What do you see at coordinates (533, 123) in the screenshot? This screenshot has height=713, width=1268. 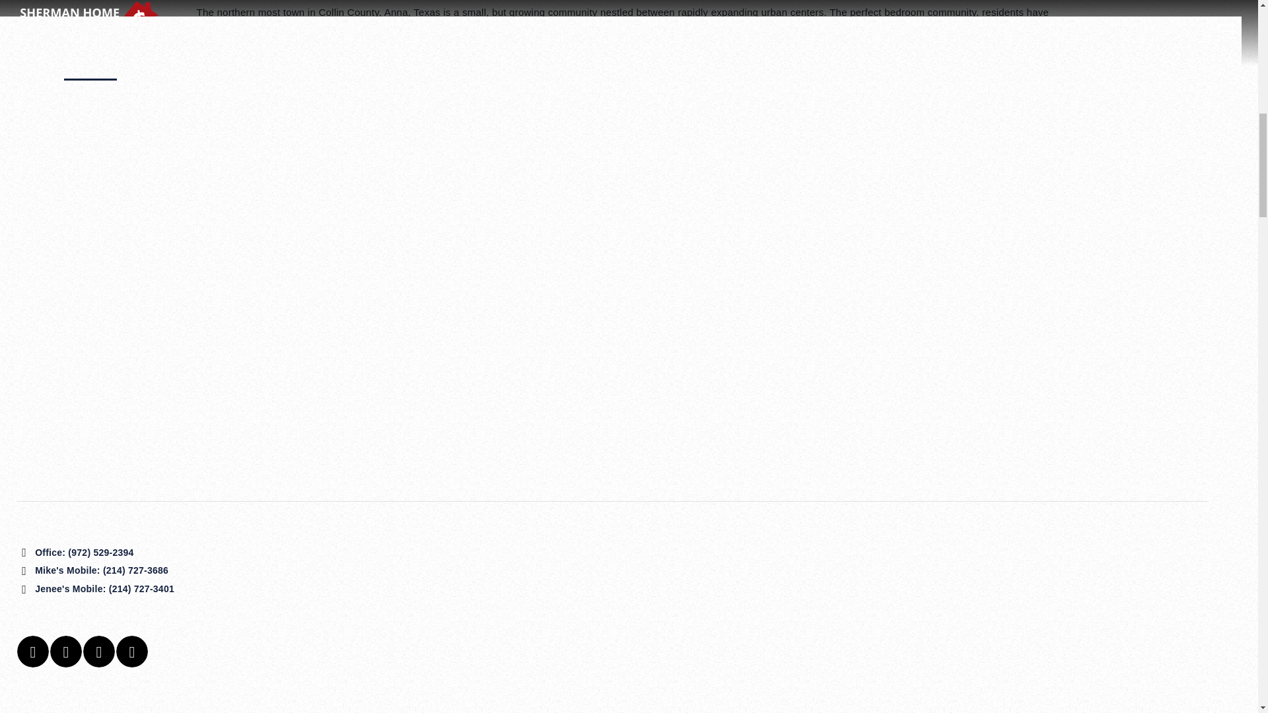 I see `Why Anna, TX is Such a Good Place to Live` at bounding box center [533, 123].